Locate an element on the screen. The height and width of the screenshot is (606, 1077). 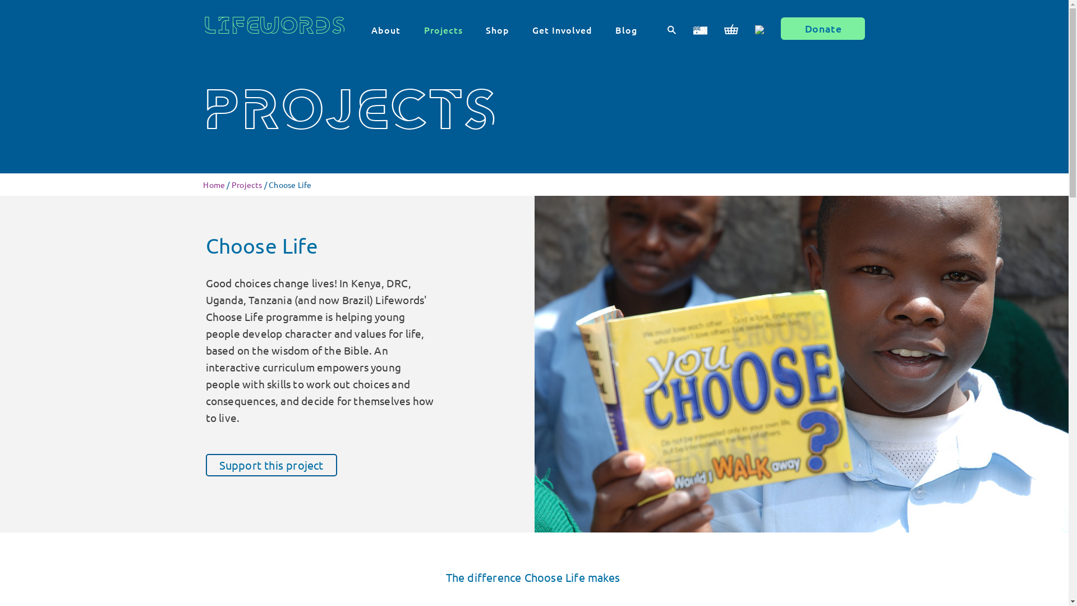
Home is located at coordinates (214, 185).